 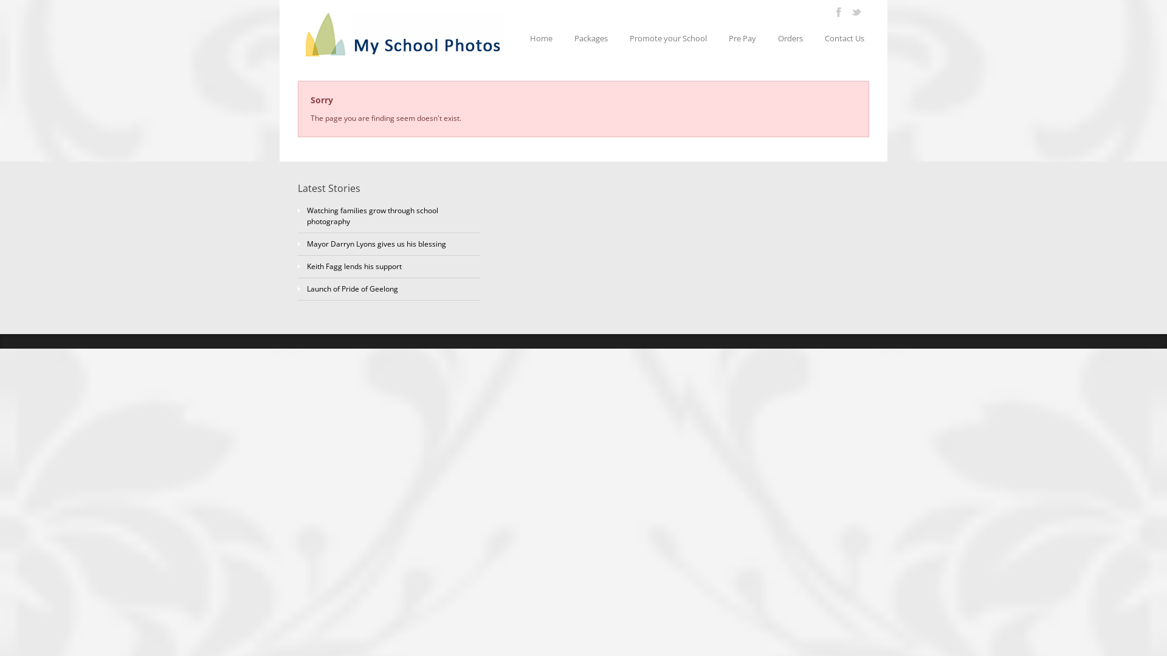 I want to click on Packages, so click(x=591, y=38).